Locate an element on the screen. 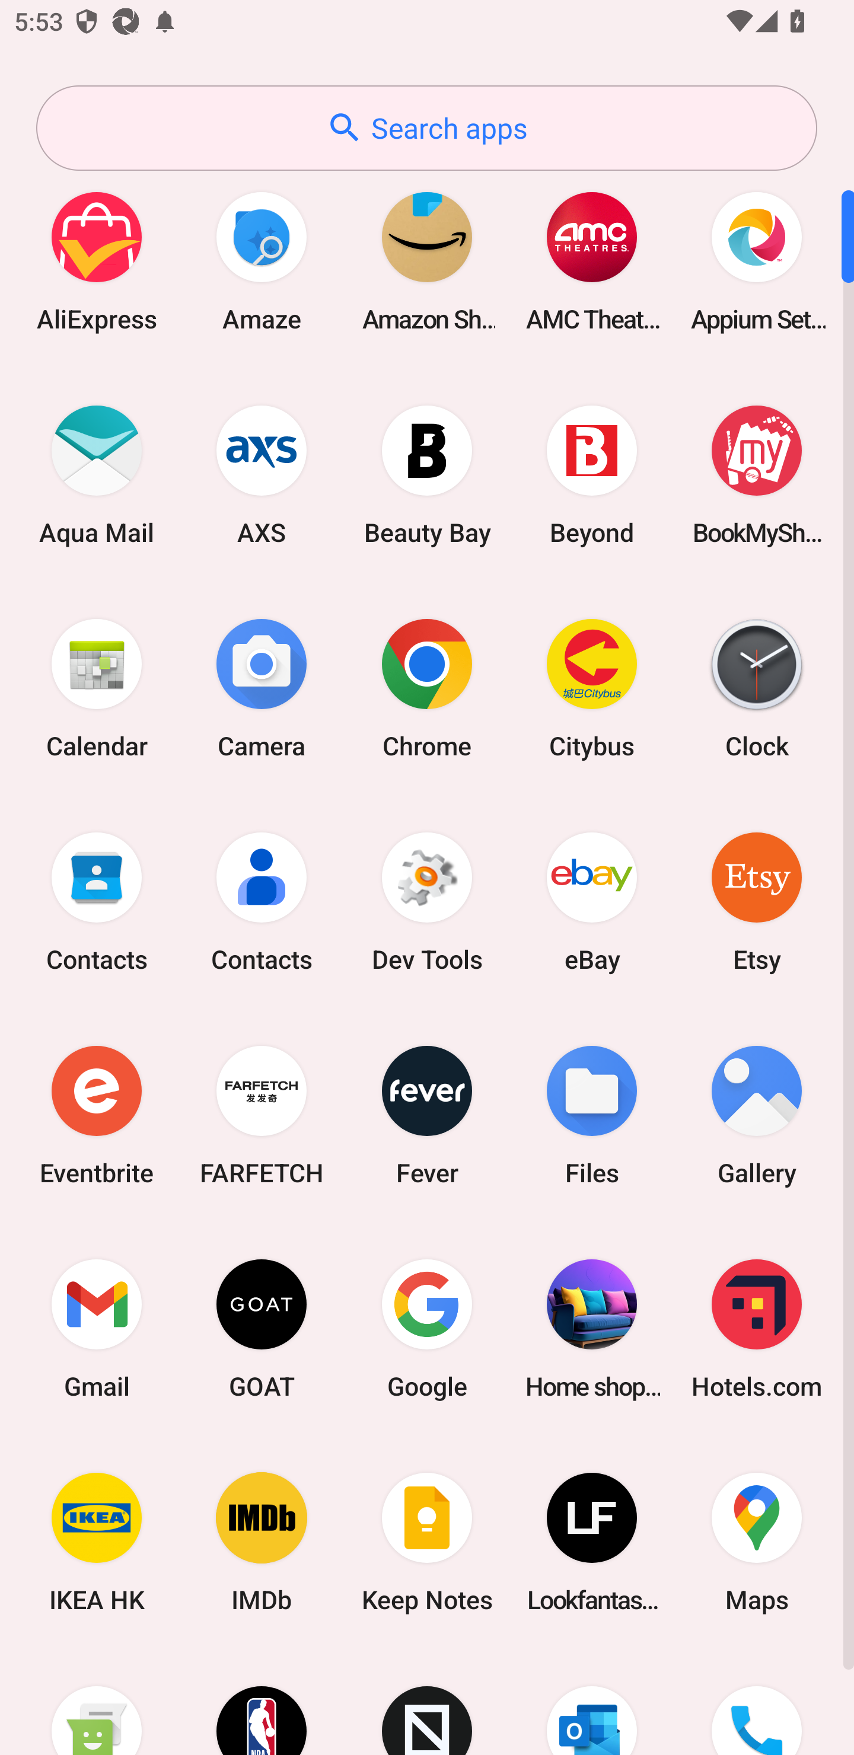  Eventbrite is located at coordinates (97, 1115).